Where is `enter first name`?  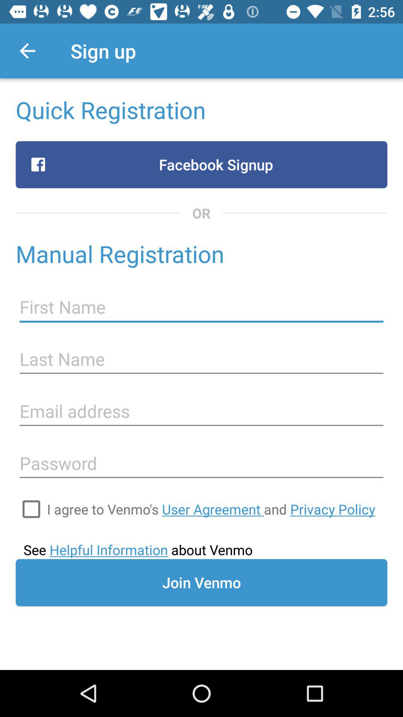 enter first name is located at coordinates (201, 307).